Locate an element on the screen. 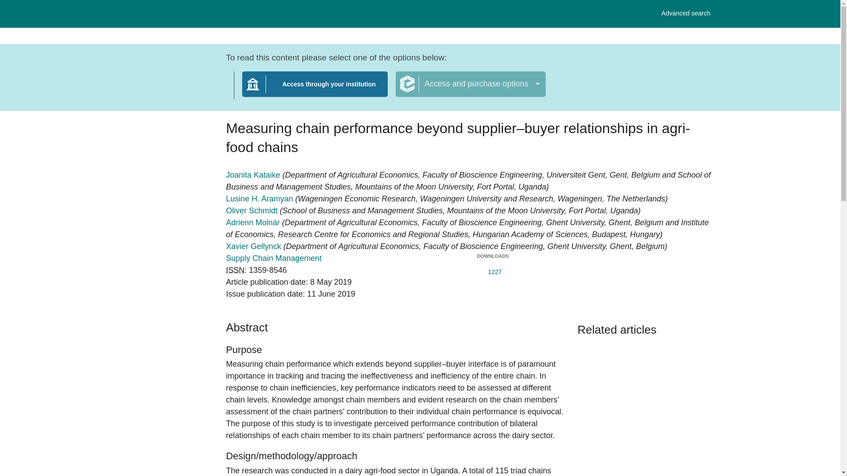 The image size is (847, 476). Access and purchase options is located at coordinates (470, 84).